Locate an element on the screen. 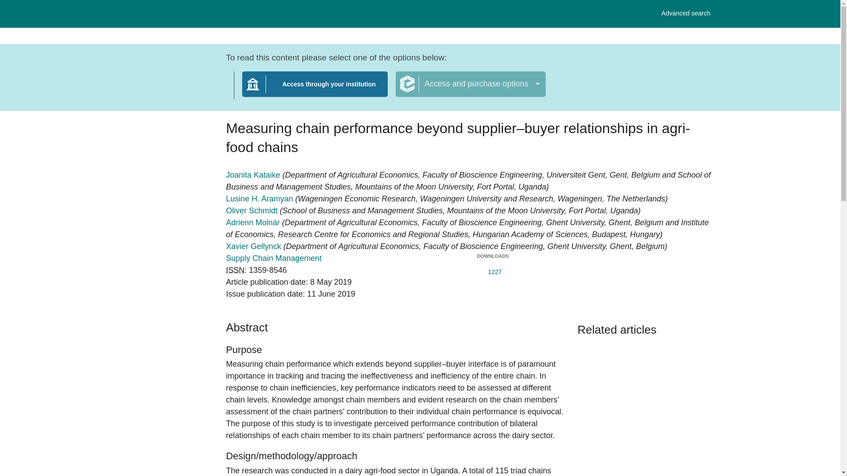 The image size is (847, 476). Access and purchase options is located at coordinates (470, 84).